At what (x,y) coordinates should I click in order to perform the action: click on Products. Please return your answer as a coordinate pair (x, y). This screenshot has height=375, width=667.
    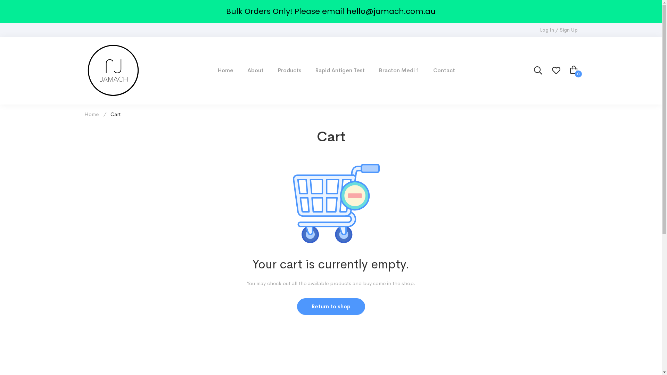
    Looking at the image, I should click on (289, 70).